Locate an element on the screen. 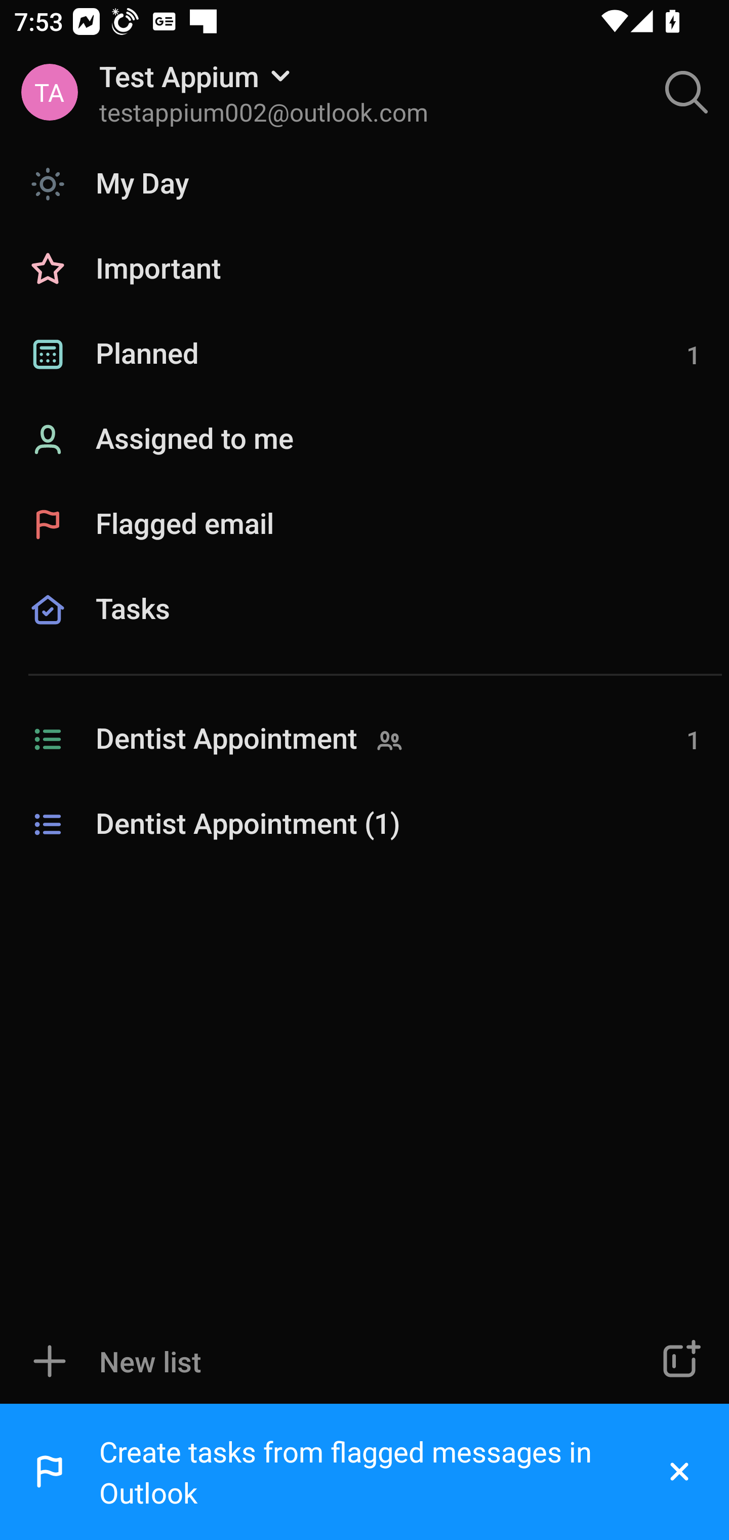 The width and height of the screenshot is (729, 1540). Tasks is located at coordinates (364, 632).